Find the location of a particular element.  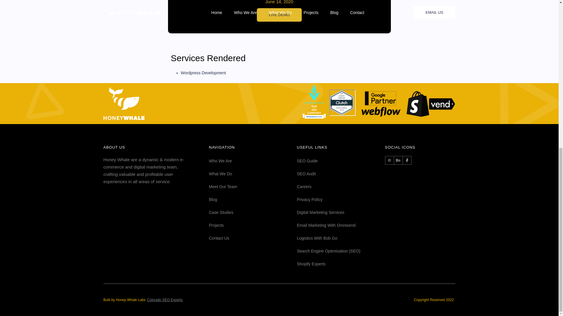

What We Do is located at coordinates (253, 174).